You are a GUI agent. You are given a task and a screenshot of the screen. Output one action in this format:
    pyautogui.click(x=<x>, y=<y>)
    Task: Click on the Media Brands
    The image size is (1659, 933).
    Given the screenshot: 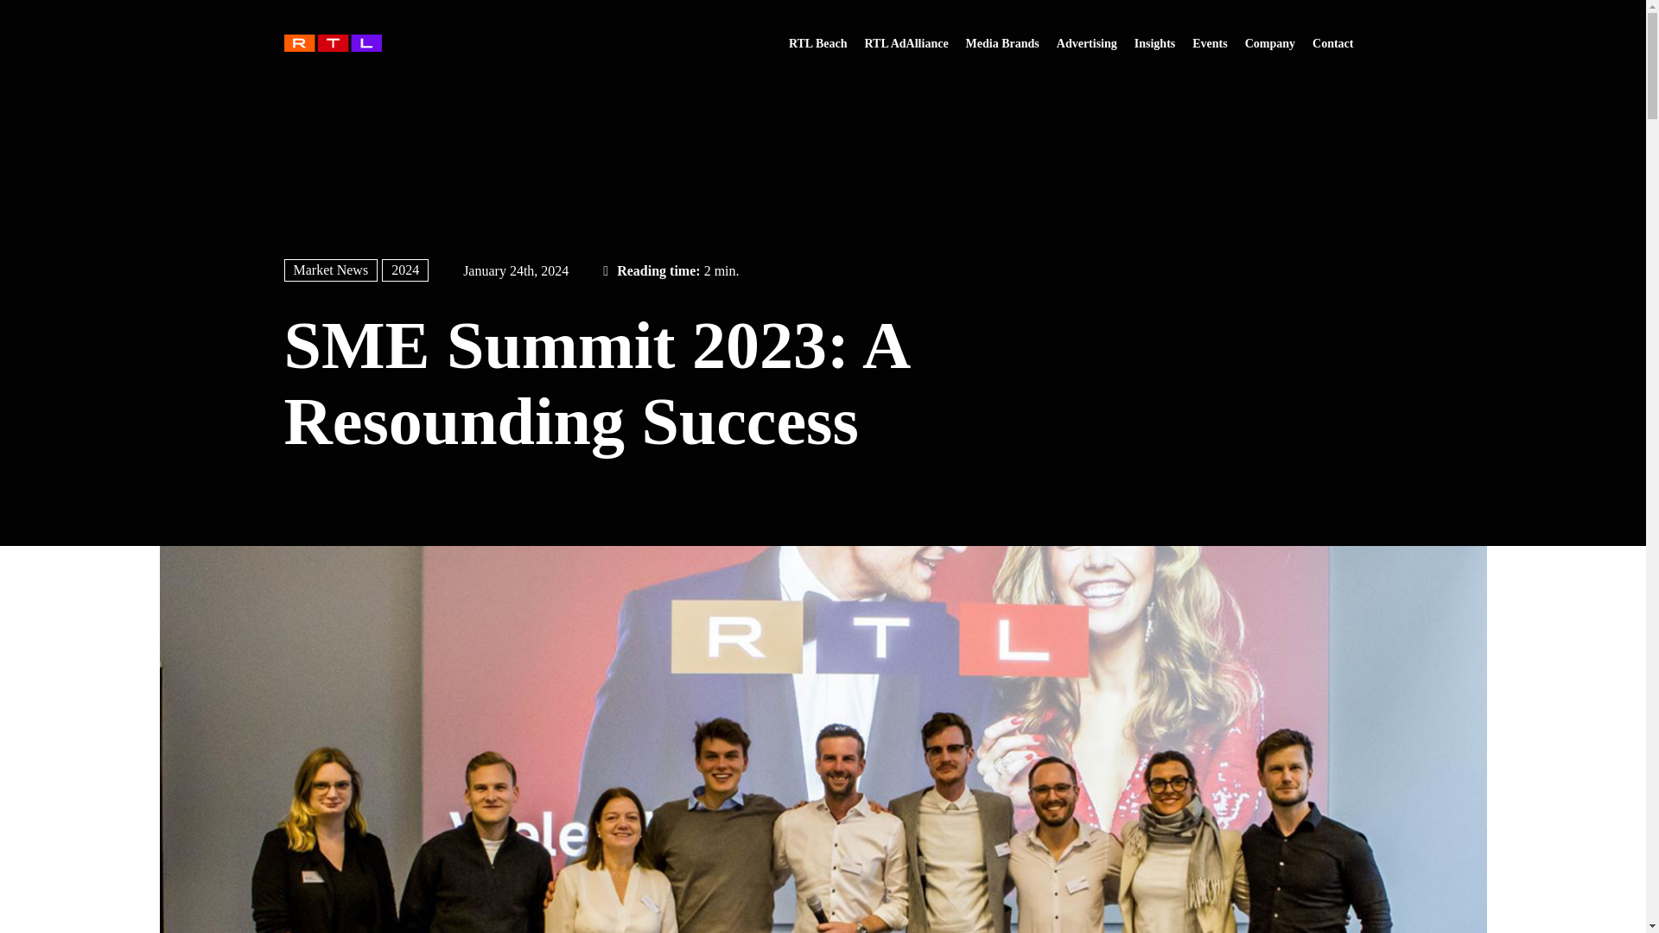 What is the action you would take?
    pyautogui.click(x=1002, y=43)
    